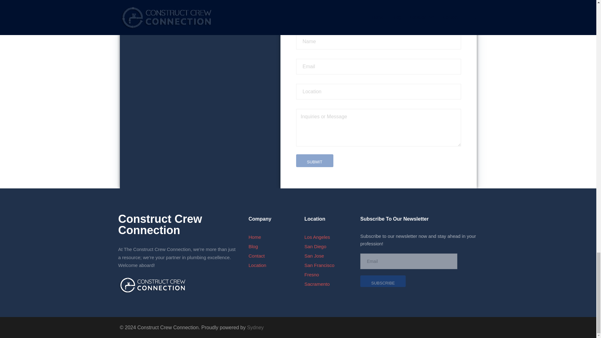 Image resolution: width=601 pixels, height=338 pixels. Describe the element at coordinates (315, 160) in the screenshot. I see `SUBMIT` at that location.